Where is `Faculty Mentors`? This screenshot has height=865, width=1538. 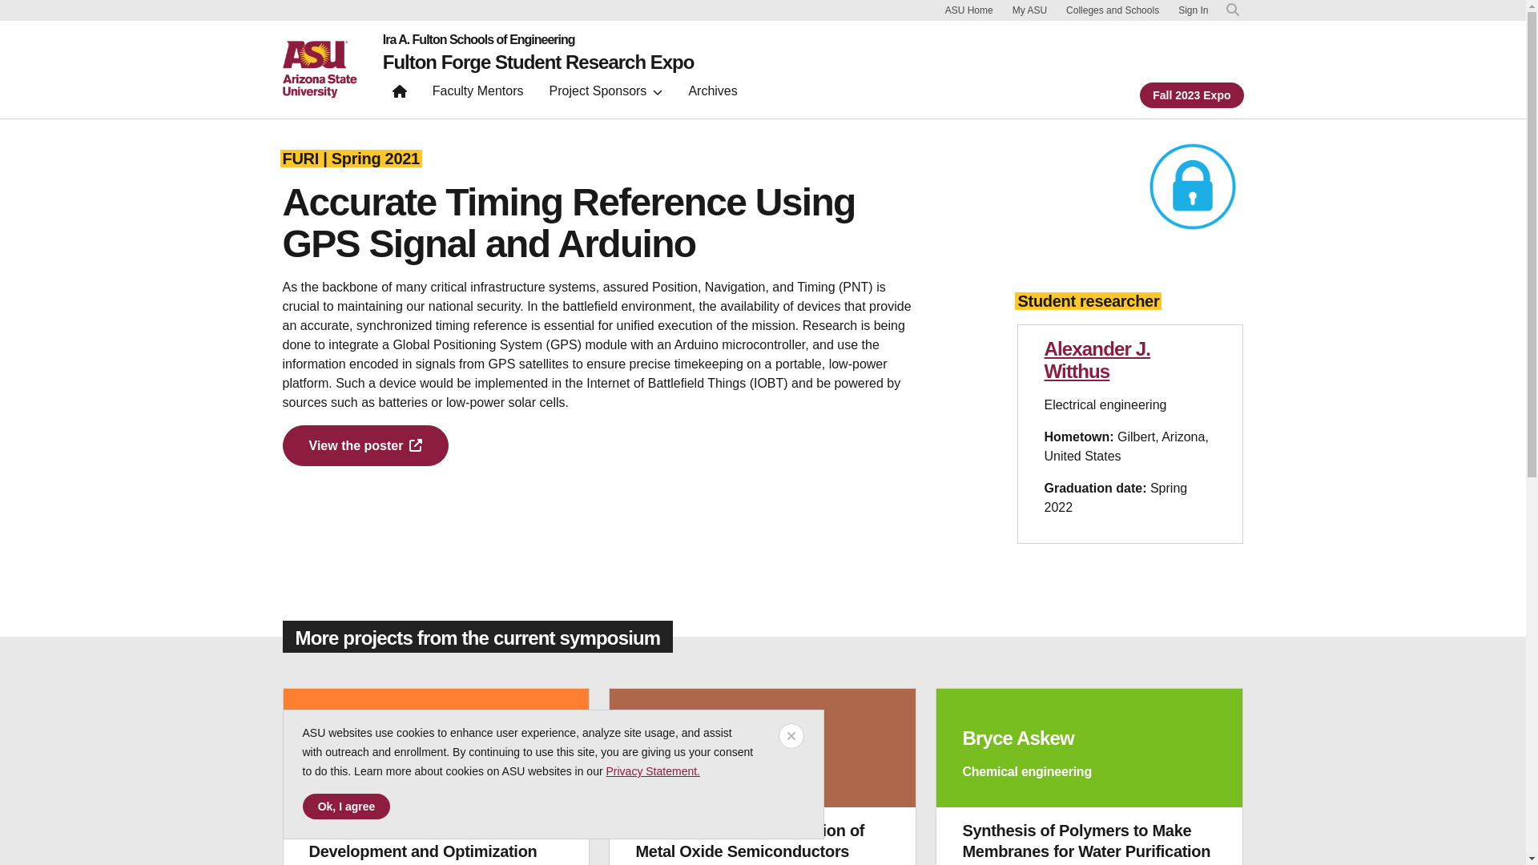
Faculty Mentors is located at coordinates (478, 95).